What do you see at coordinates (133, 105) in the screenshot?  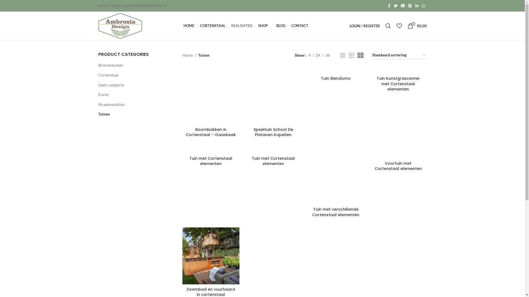 I see `Straatmeubilair` at bounding box center [133, 105].